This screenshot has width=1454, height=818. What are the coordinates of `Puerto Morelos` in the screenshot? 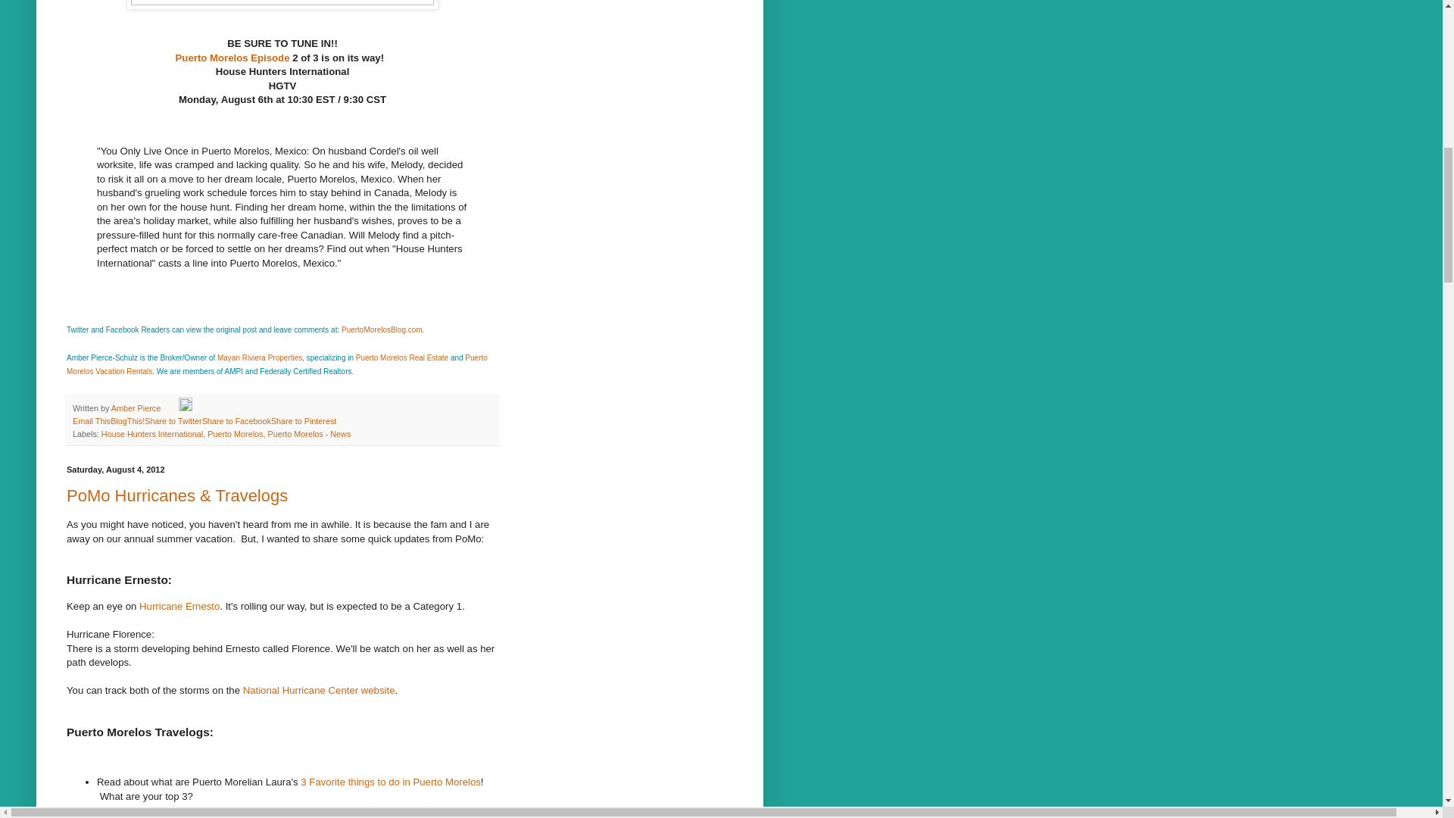 It's located at (235, 433).